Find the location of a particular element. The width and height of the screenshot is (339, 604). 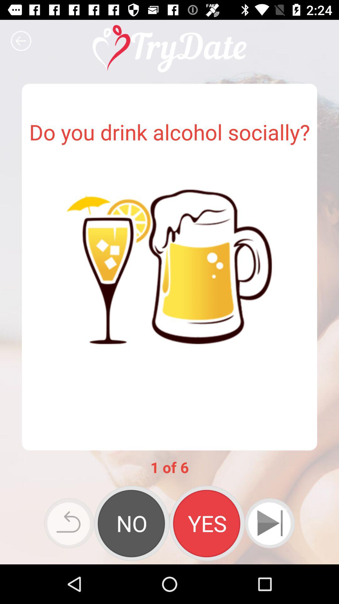

no is located at coordinates (132, 523).